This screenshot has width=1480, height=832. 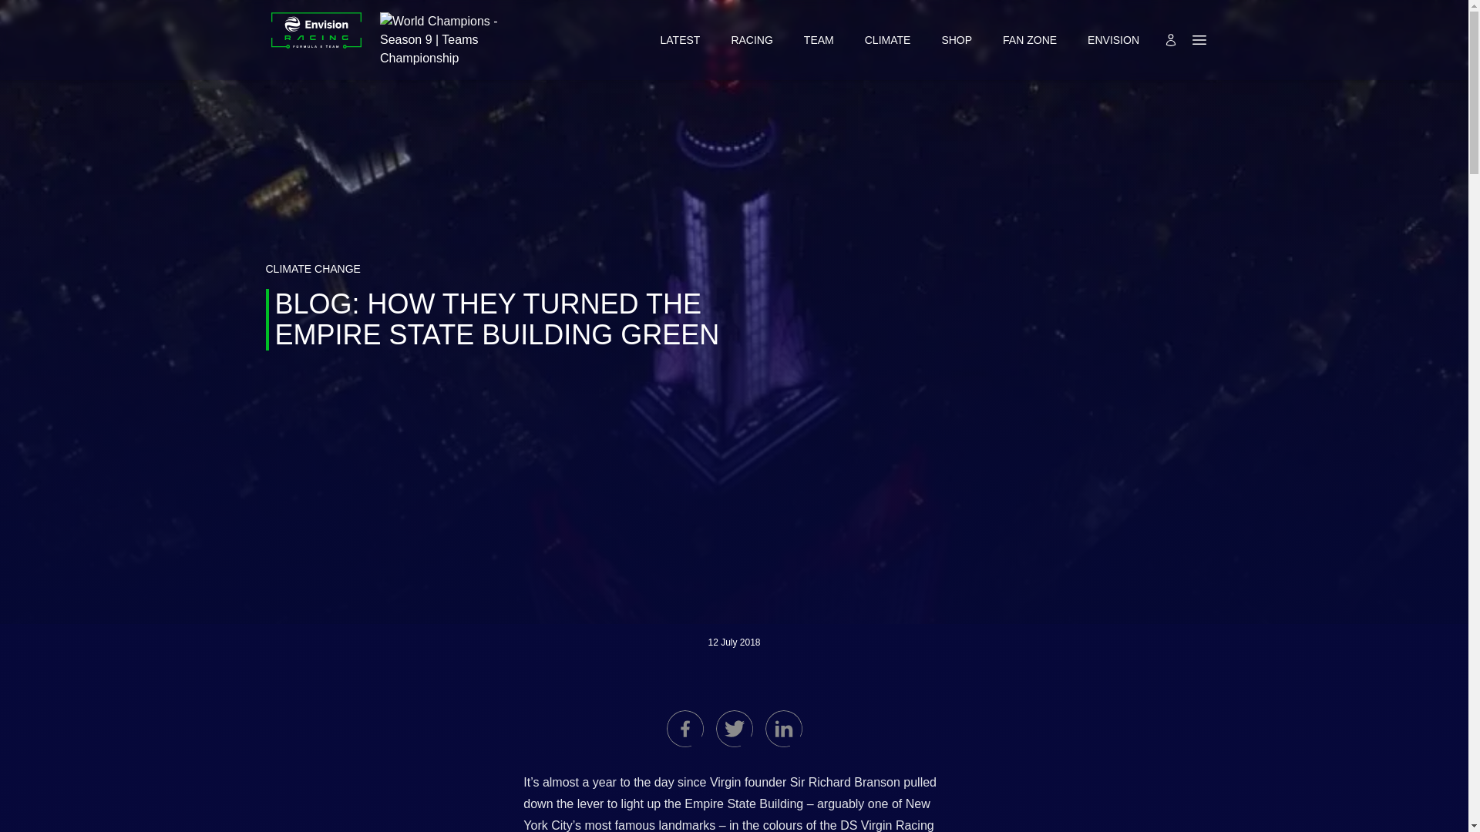 What do you see at coordinates (316, 40) in the screenshot?
I see `Envision Racing` at bounding box center [316, 40].